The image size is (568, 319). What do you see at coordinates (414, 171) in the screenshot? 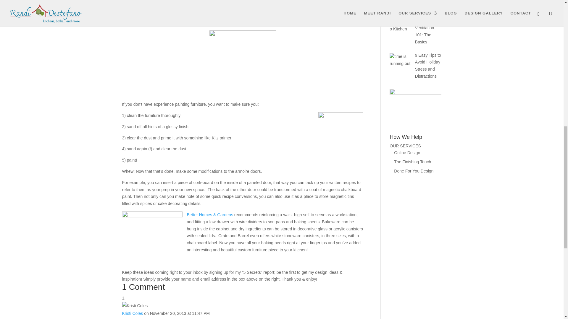
I see `Done For You Design` at bounding box center [414, 171].